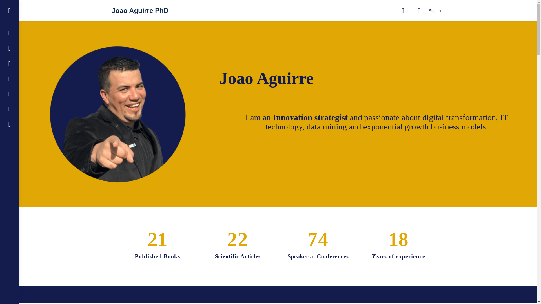 The width and height of the screenshot is (541, 304). Describe the element at coordinates (140, 10) in the screenshot. I see `Joao Aguirre PhD` at that location.